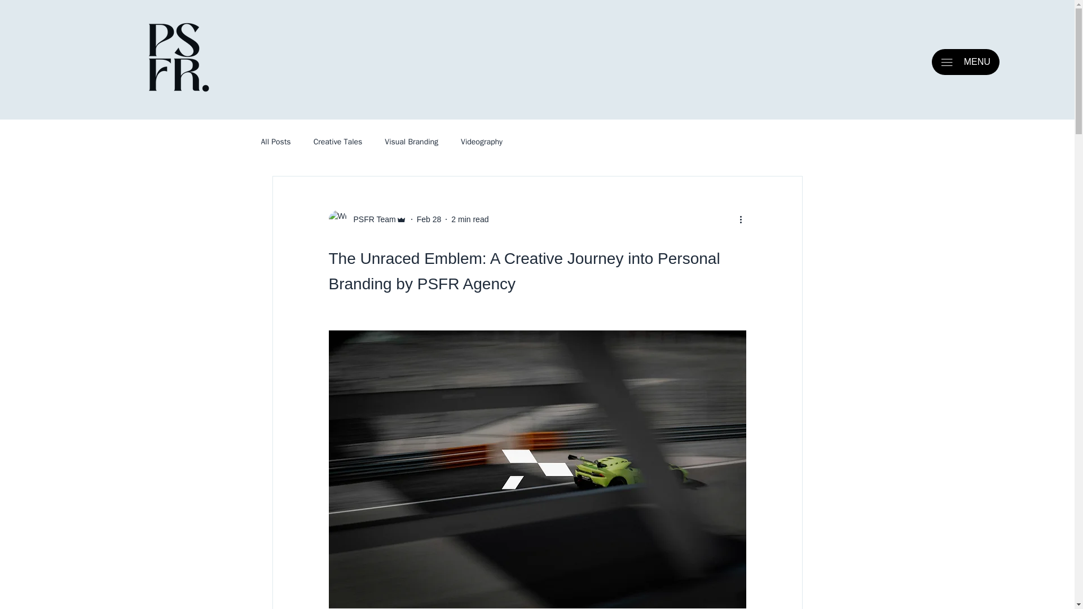  Describe the element at coordinates (338, 142) in the screenshot. I see `Creative Tales` at that location.